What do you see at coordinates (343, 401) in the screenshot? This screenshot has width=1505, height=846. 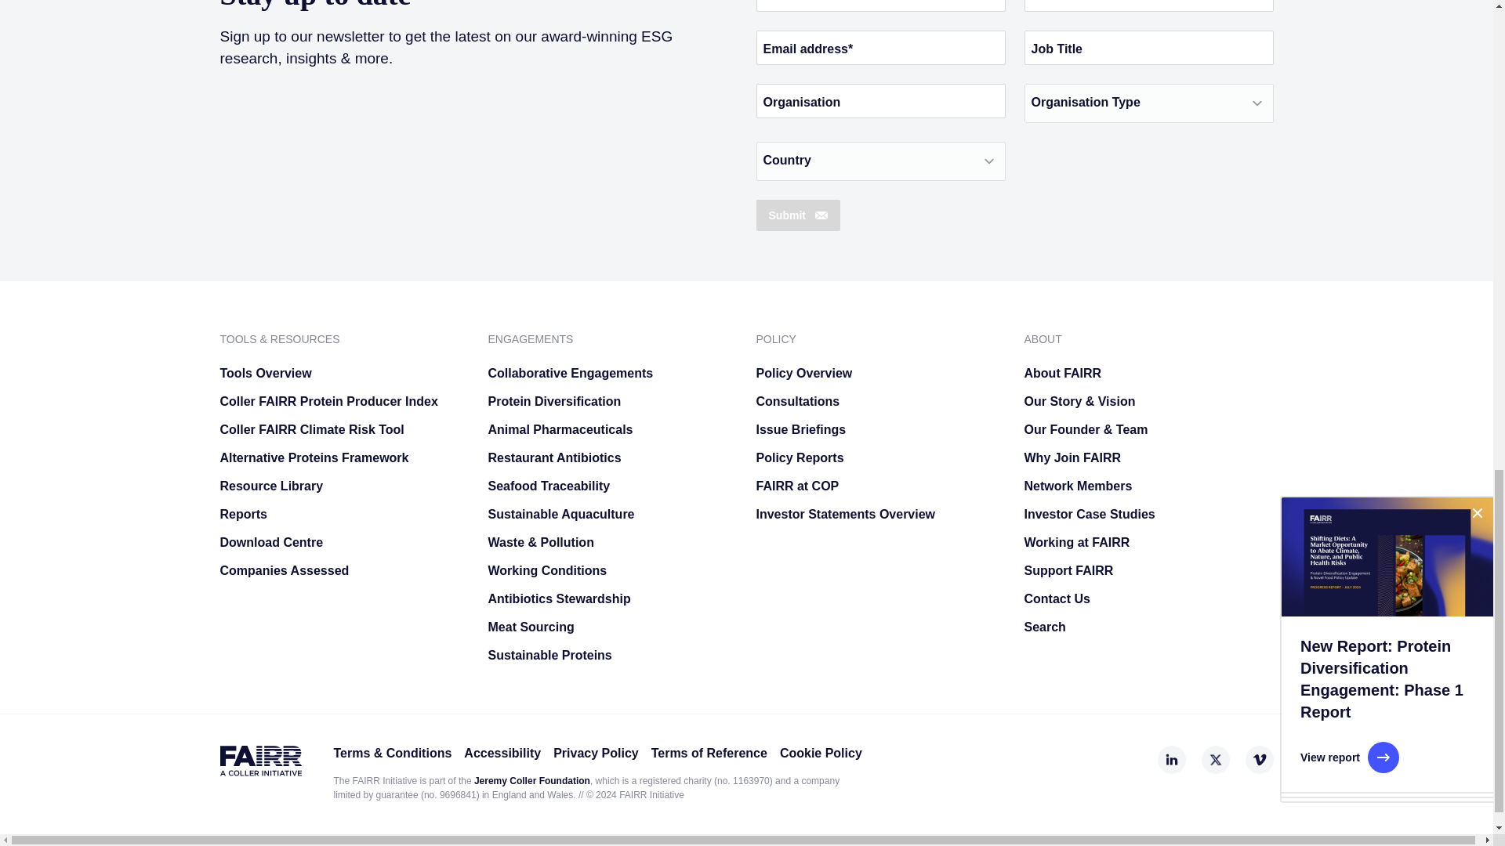 I see `Coller FAIRR Protein Producer Index` at bounding box center [343, 401].